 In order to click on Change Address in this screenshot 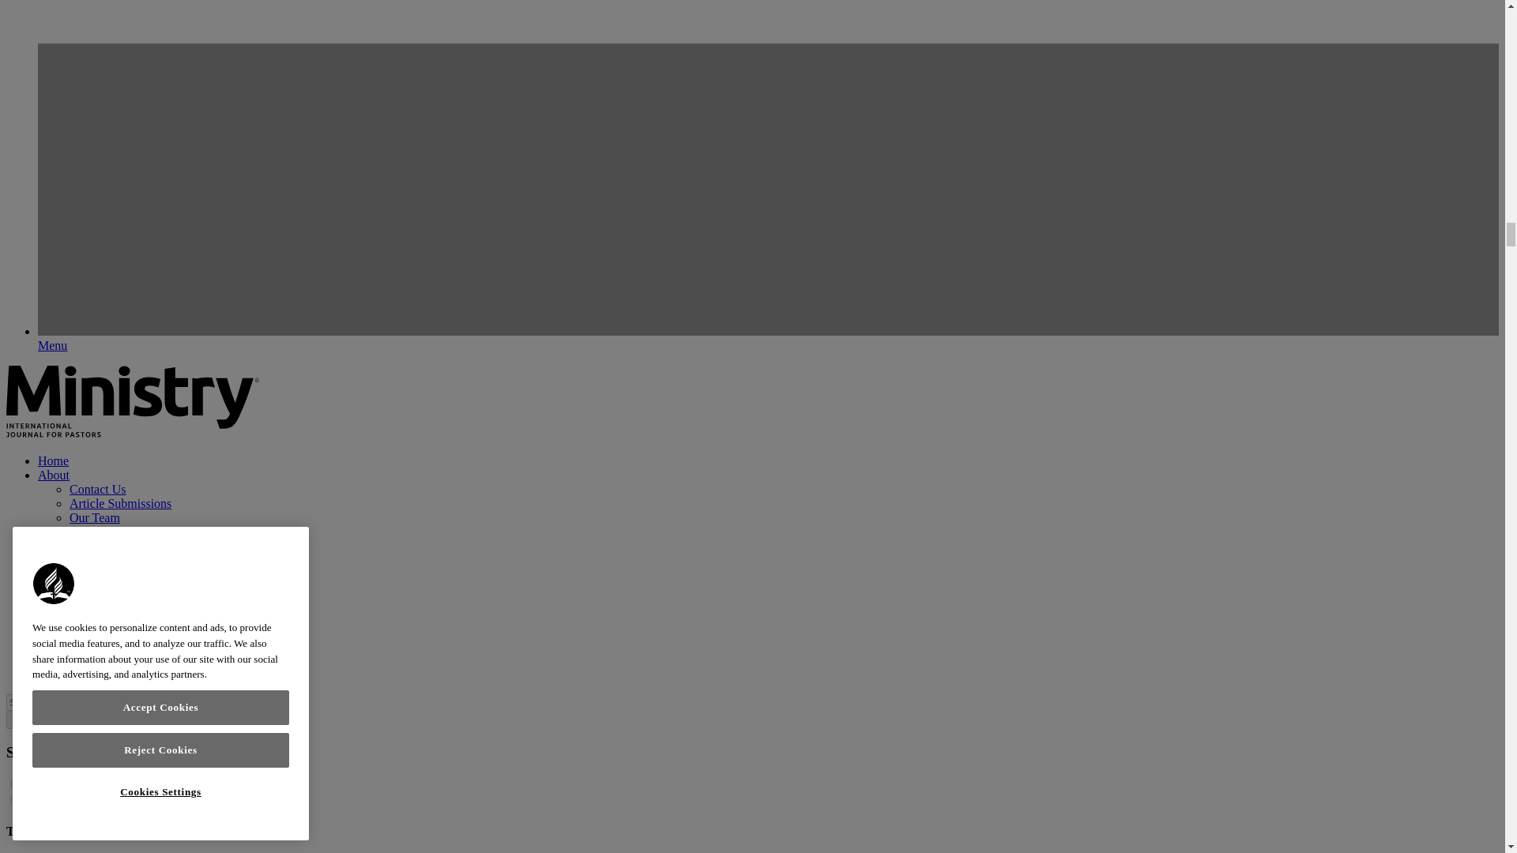, I will do `click(111, 588)`.